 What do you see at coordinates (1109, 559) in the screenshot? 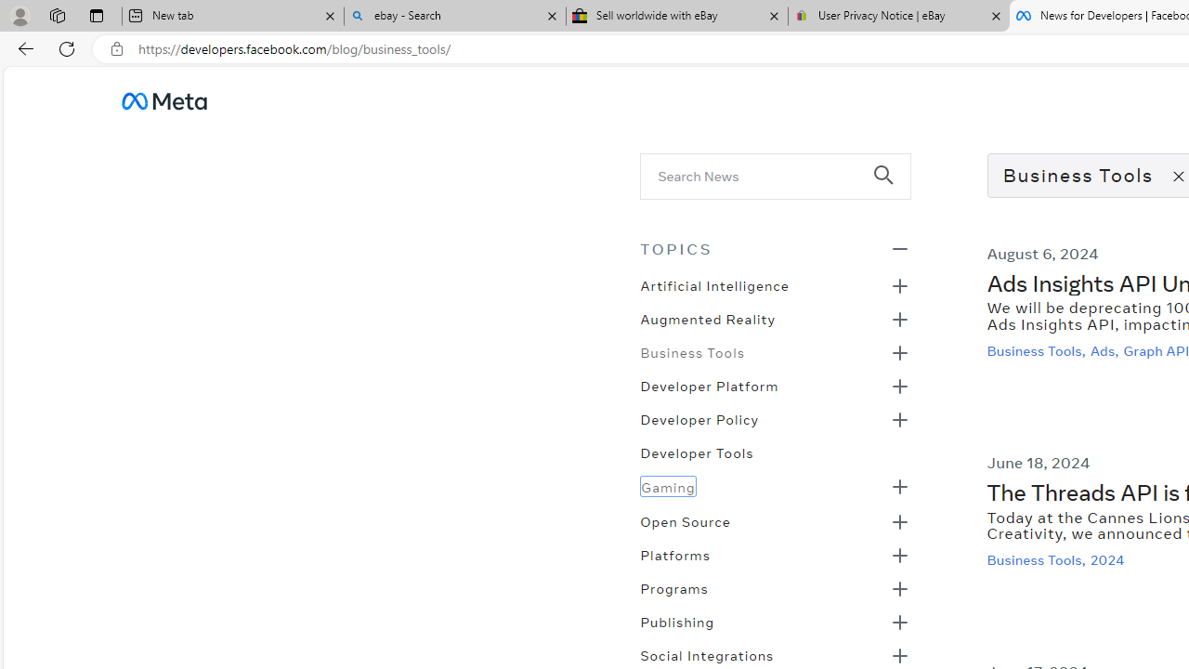
I see `2024` at bounding box center [1109, 559].